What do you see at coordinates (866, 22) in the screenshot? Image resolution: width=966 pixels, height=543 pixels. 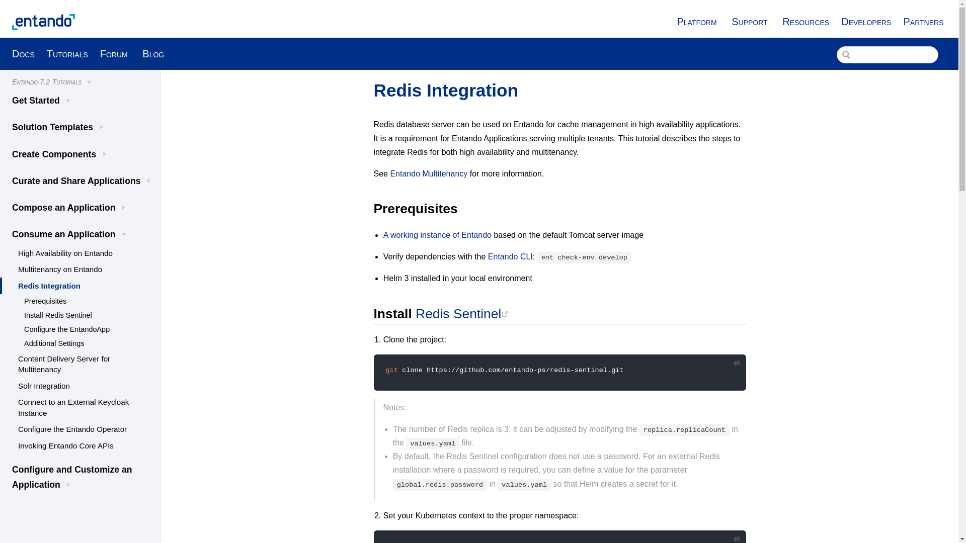 I see `Developers` at bounding box center [866, 22].